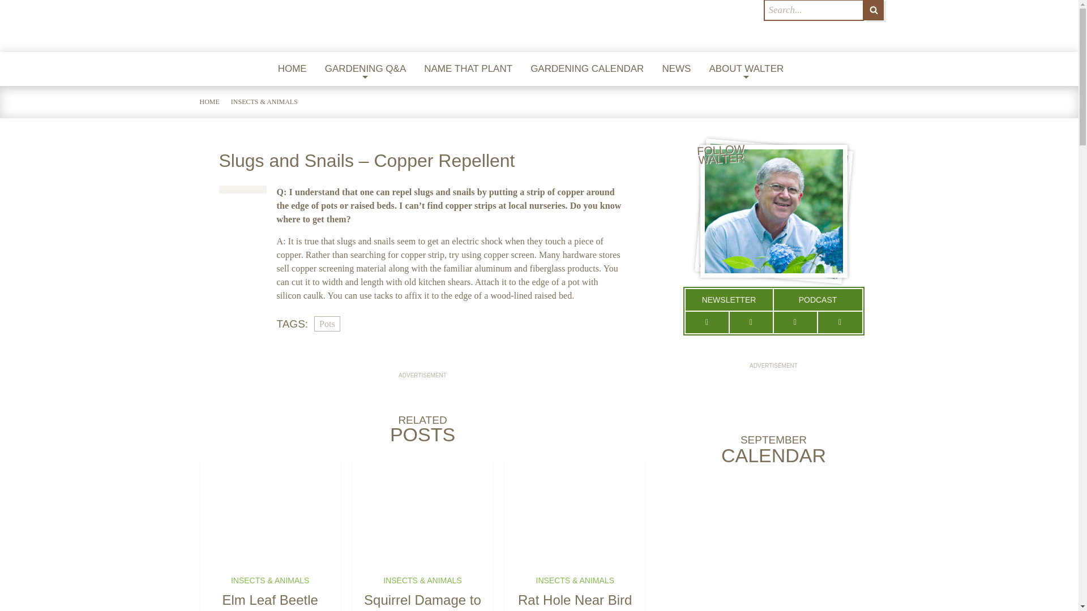  What do you see at coordinates (874, 10) in the screenshot?
I see `SEARCH` at bounding box center [874, 10].